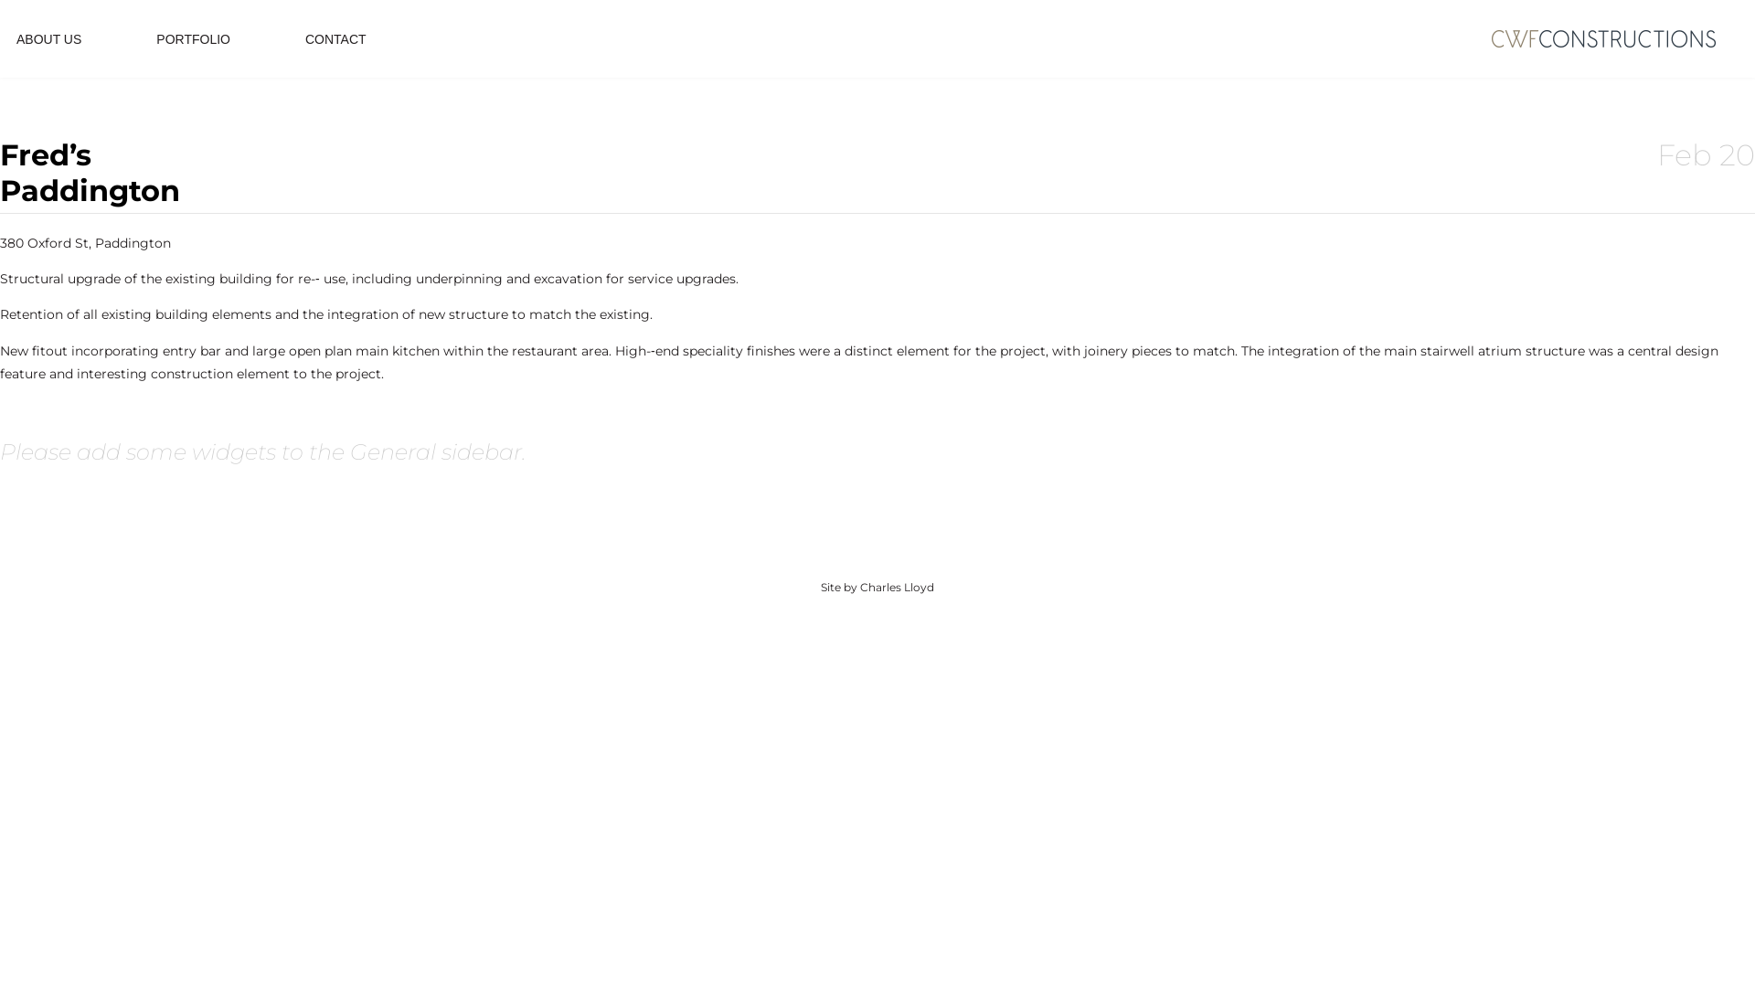 Image resolution: width=1755 pixels, height=987 pixels. I want to click on Charles Lloyd, so click(898, 587).